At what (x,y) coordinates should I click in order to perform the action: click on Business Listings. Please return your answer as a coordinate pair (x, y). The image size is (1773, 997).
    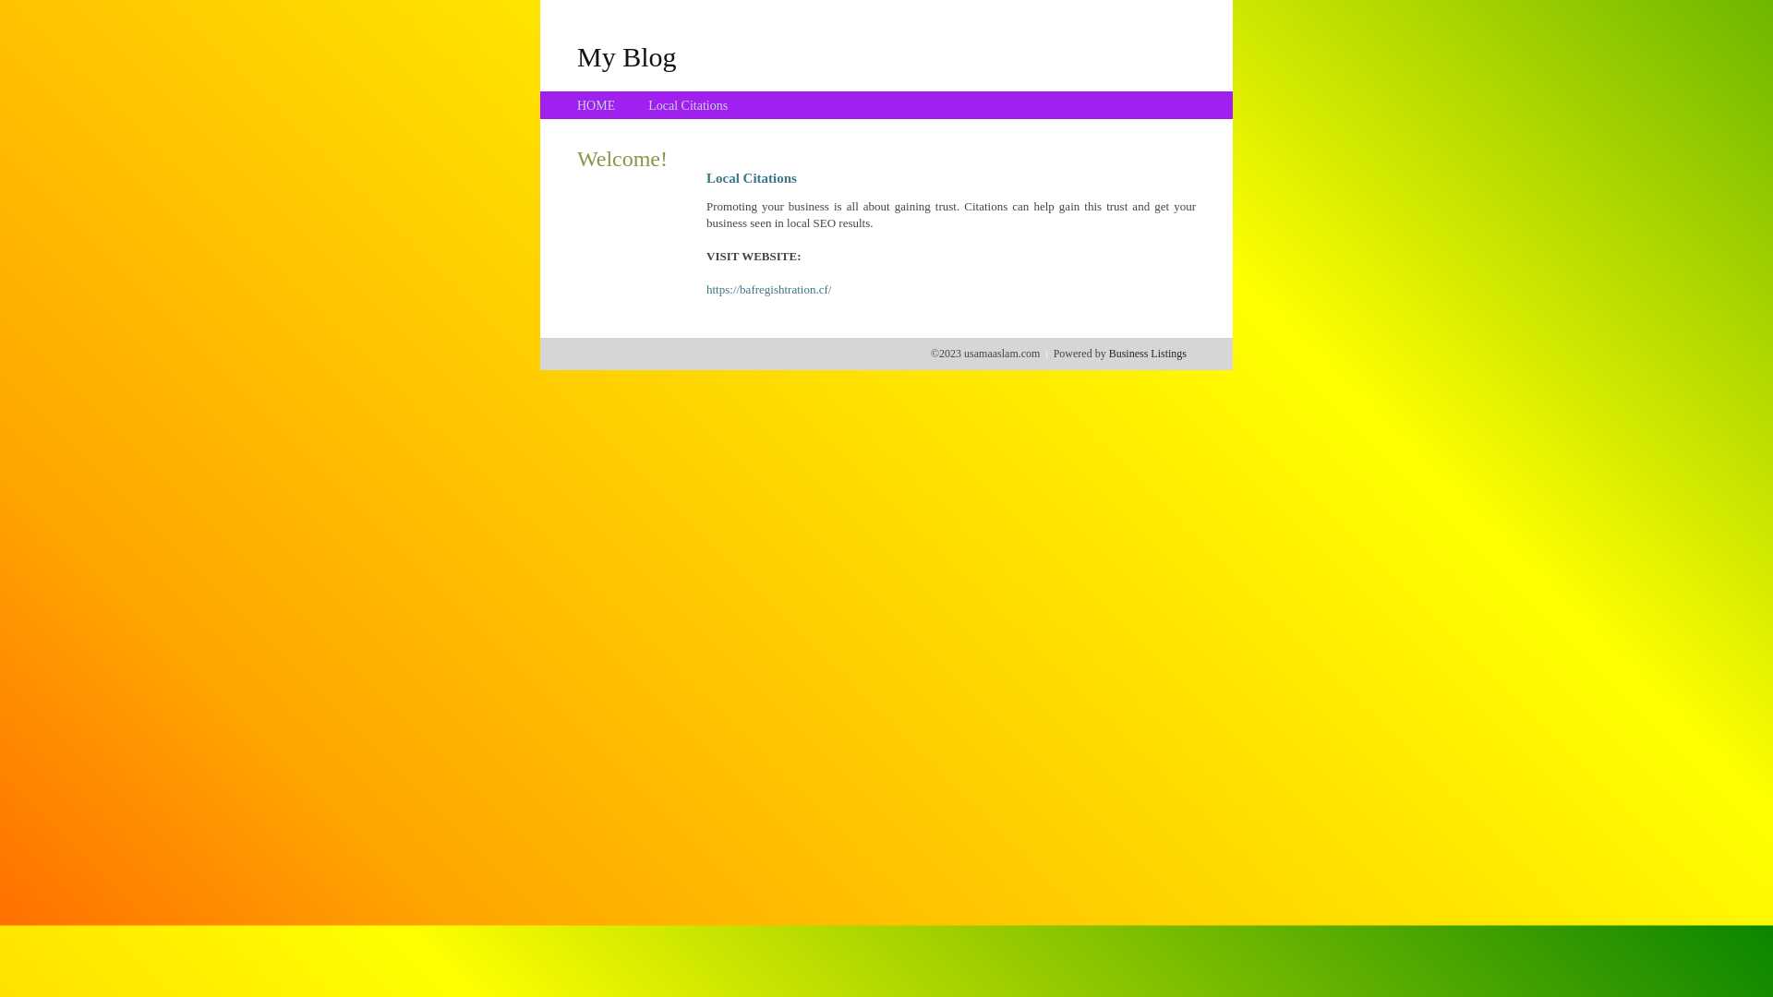
    Looking at the image, I should click on (1148, 354).